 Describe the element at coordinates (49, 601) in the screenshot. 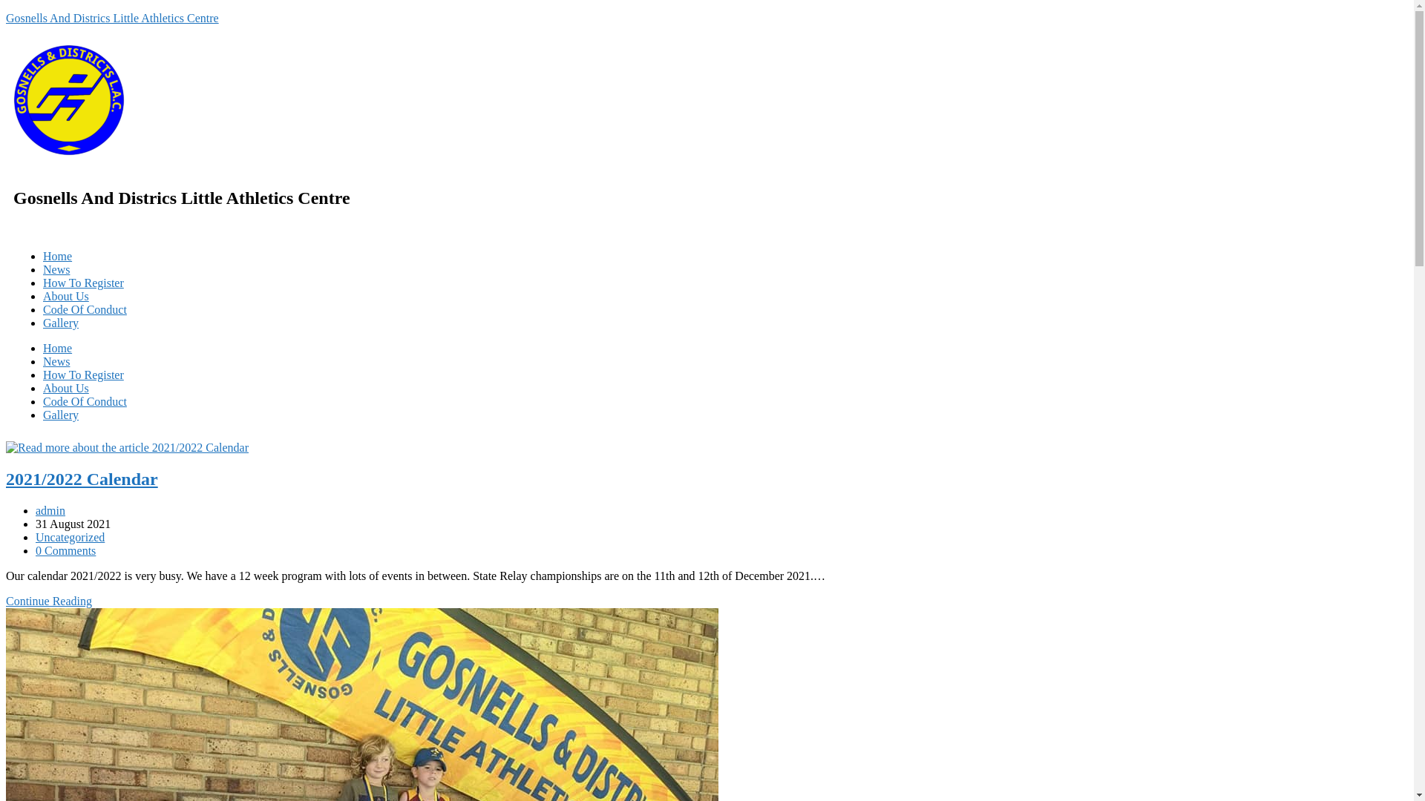

I see `Continue Reading
2021/2022 Calendar` at that location.